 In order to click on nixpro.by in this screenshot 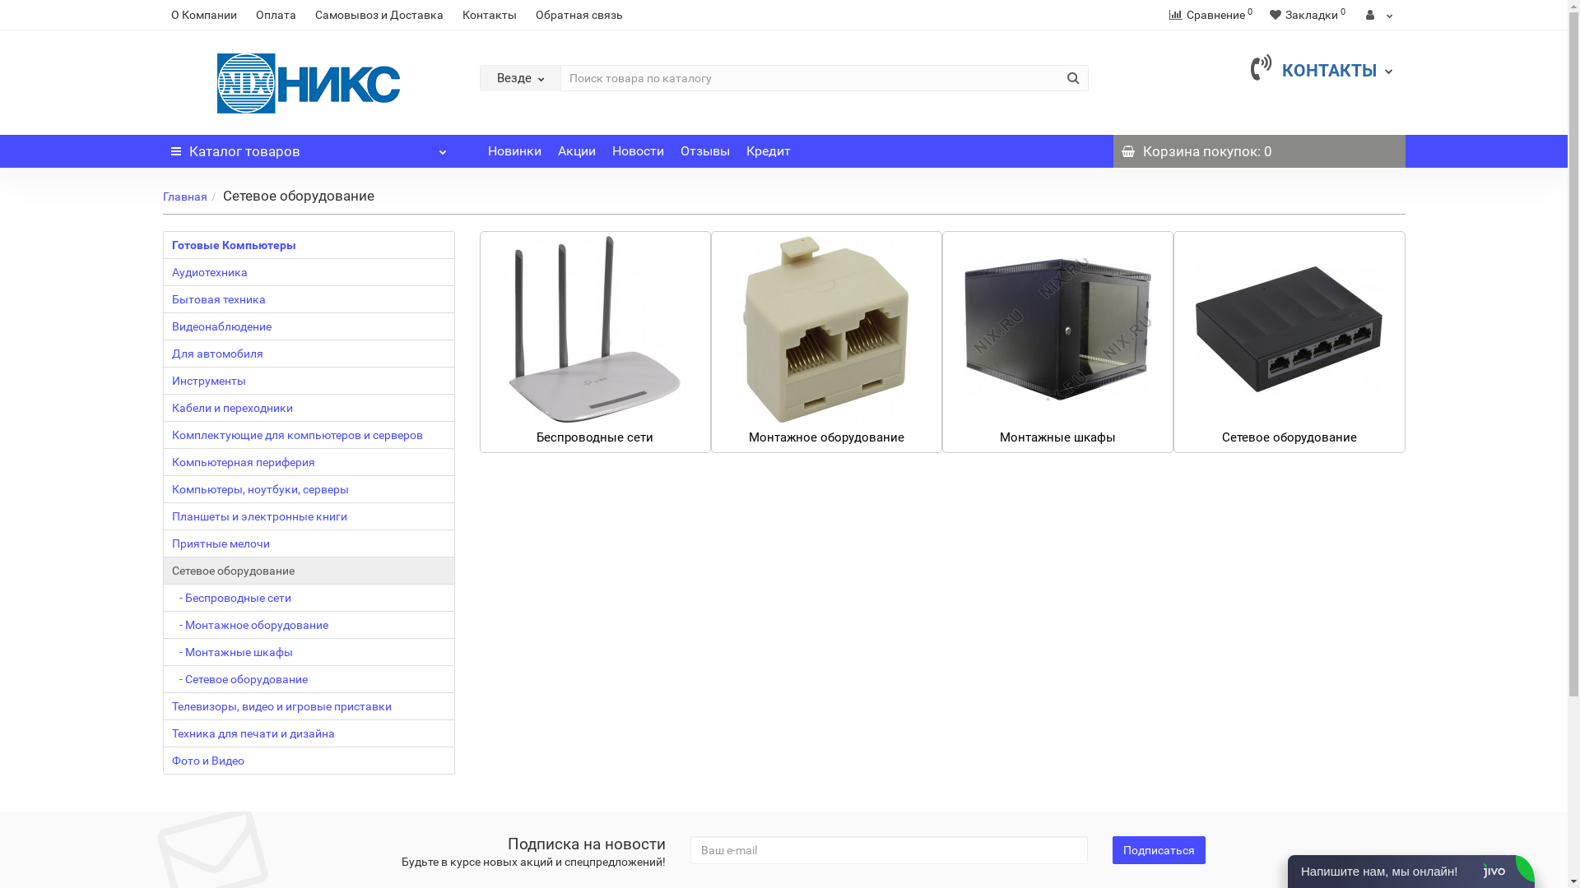, I will do `click(309, 84)`.